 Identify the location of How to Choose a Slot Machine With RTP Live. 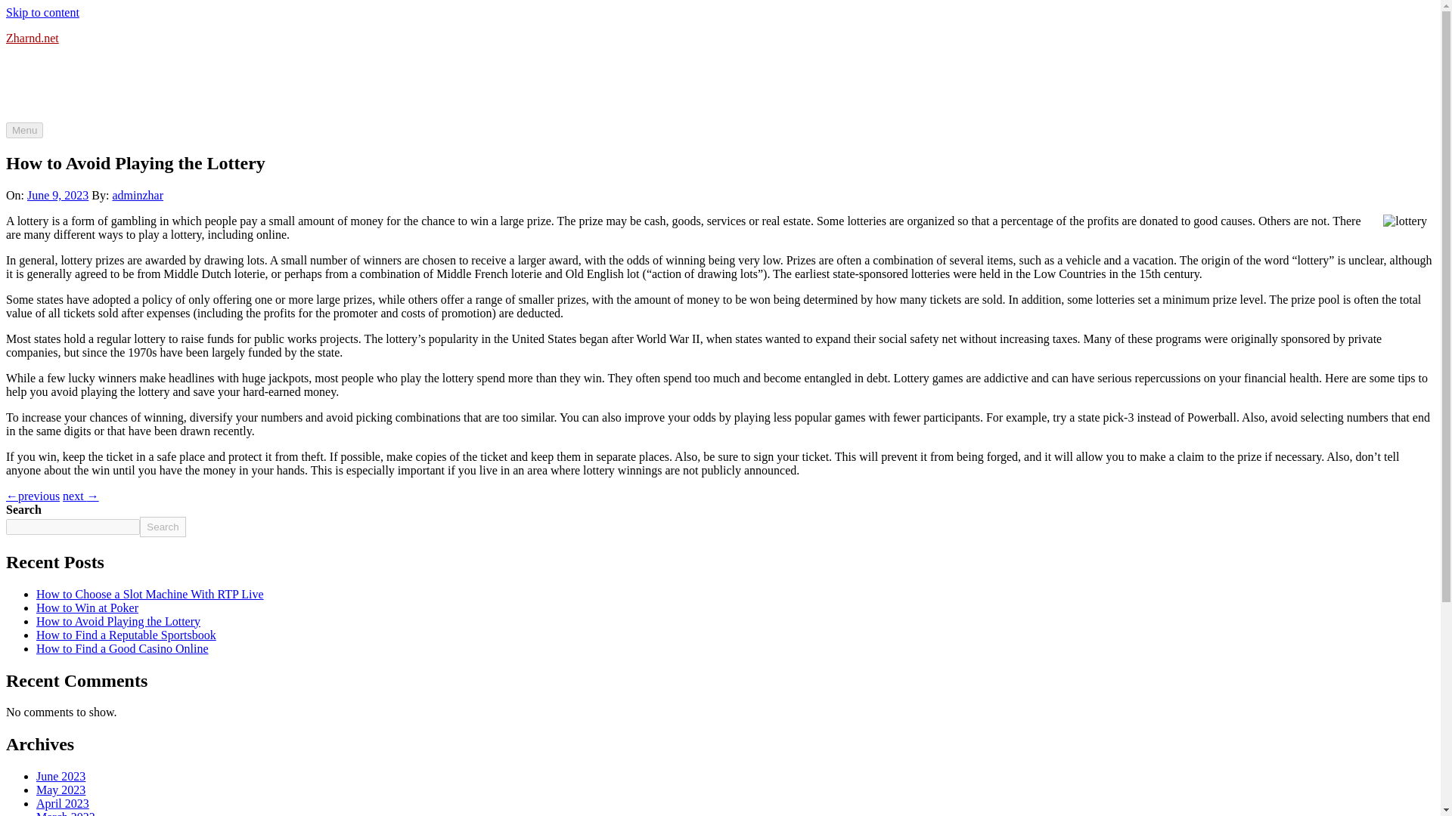
(150, 594).